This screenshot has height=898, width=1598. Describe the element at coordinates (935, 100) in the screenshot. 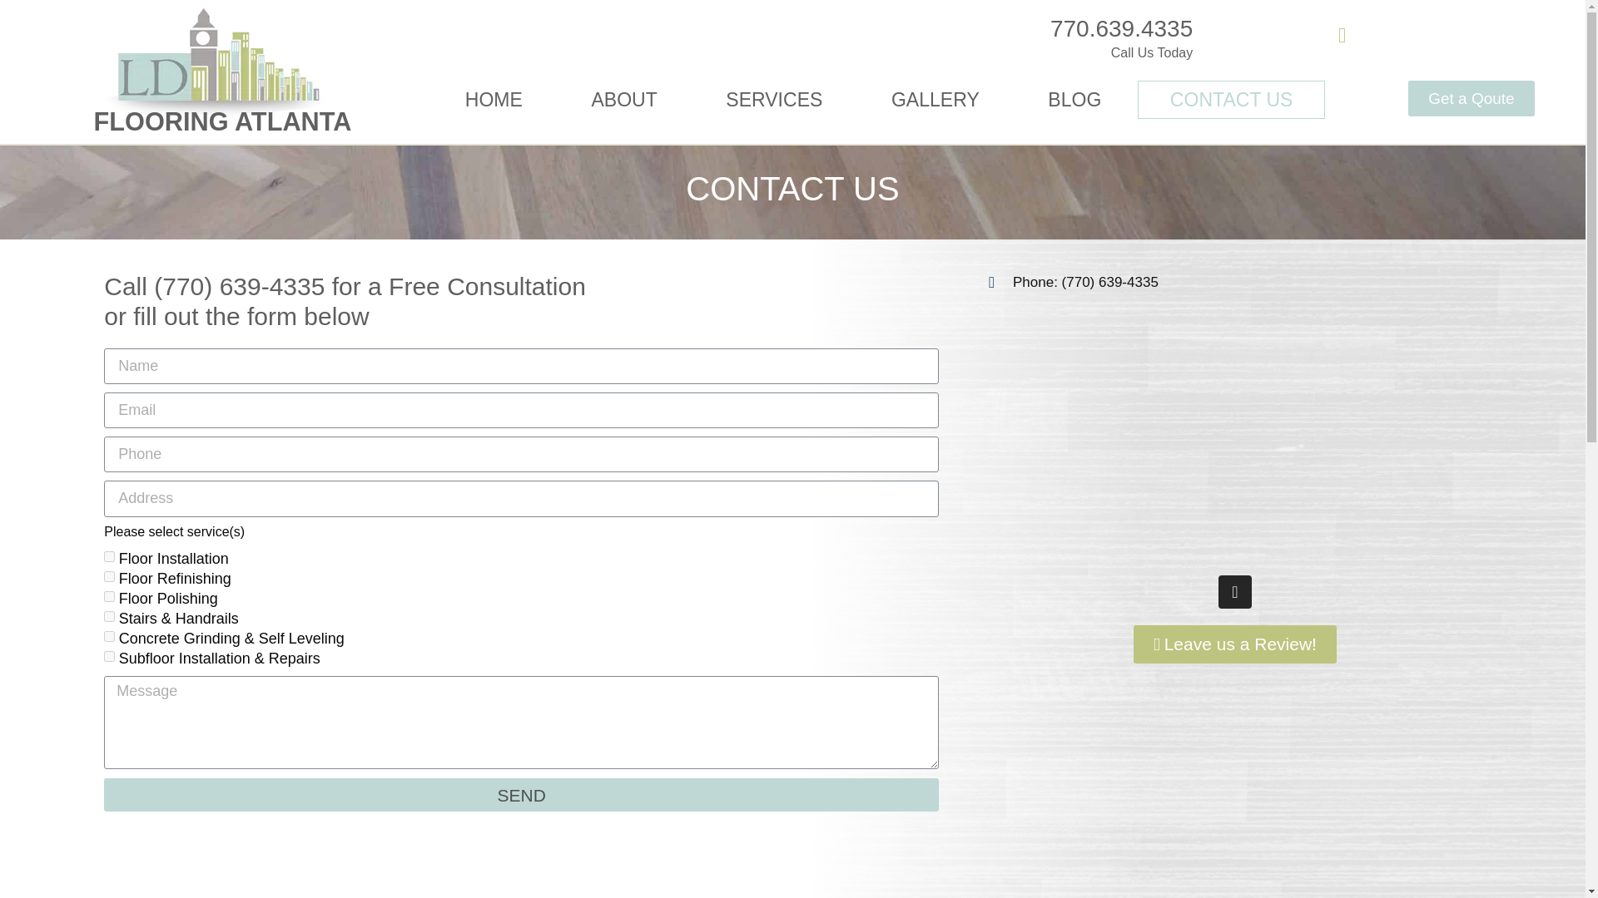

I see `GALLERY` at that location.